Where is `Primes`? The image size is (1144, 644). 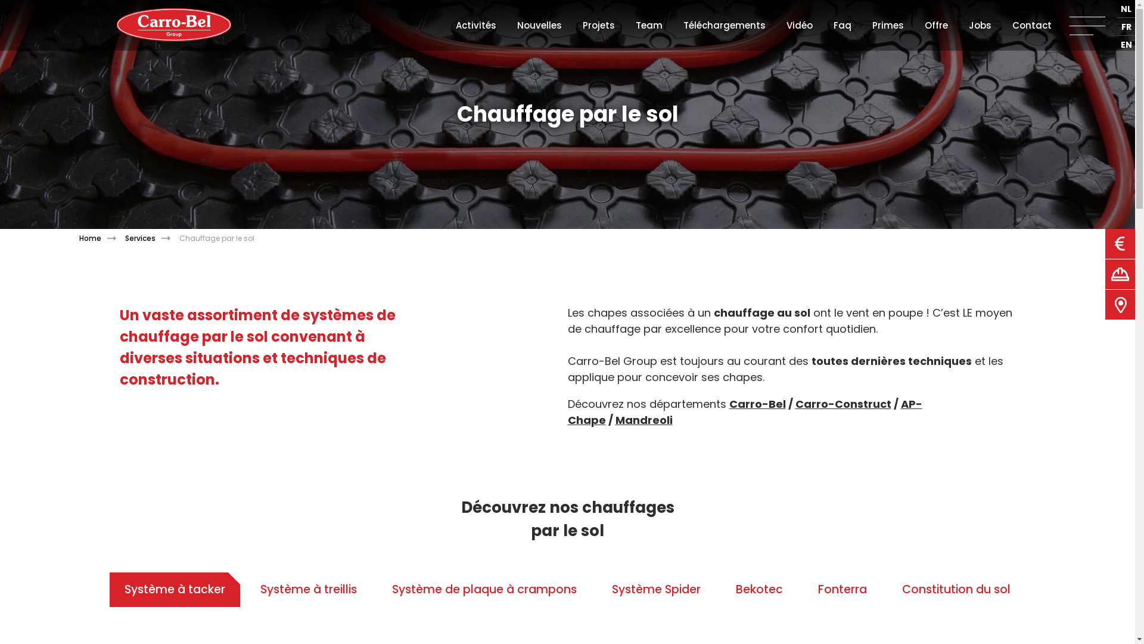 Primes is located at coordinates (888, 25).